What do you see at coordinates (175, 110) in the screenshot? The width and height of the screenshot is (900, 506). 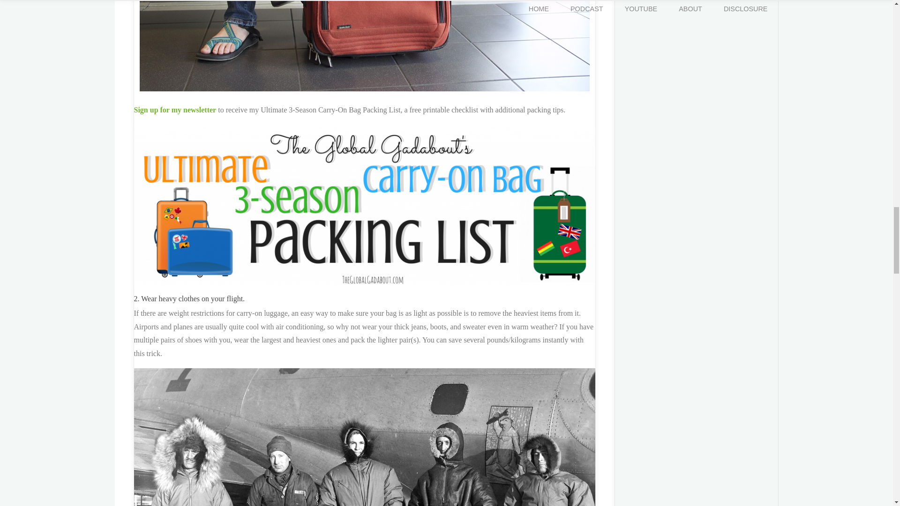 I see `Sign up for my newsletter` at bounding box center [175, 110].